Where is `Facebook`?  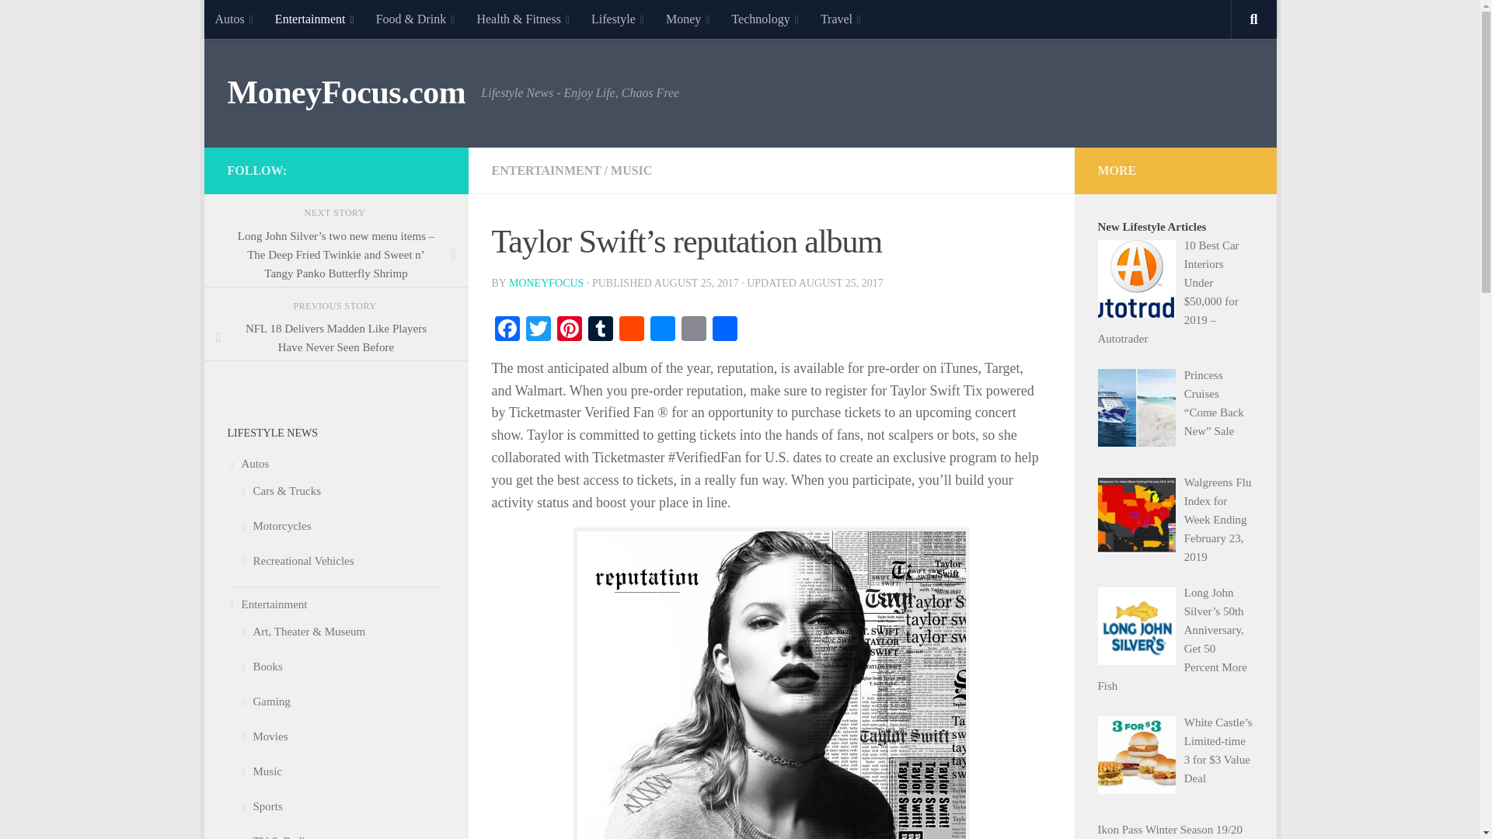
Facebook is located at coordinates (507, 330).